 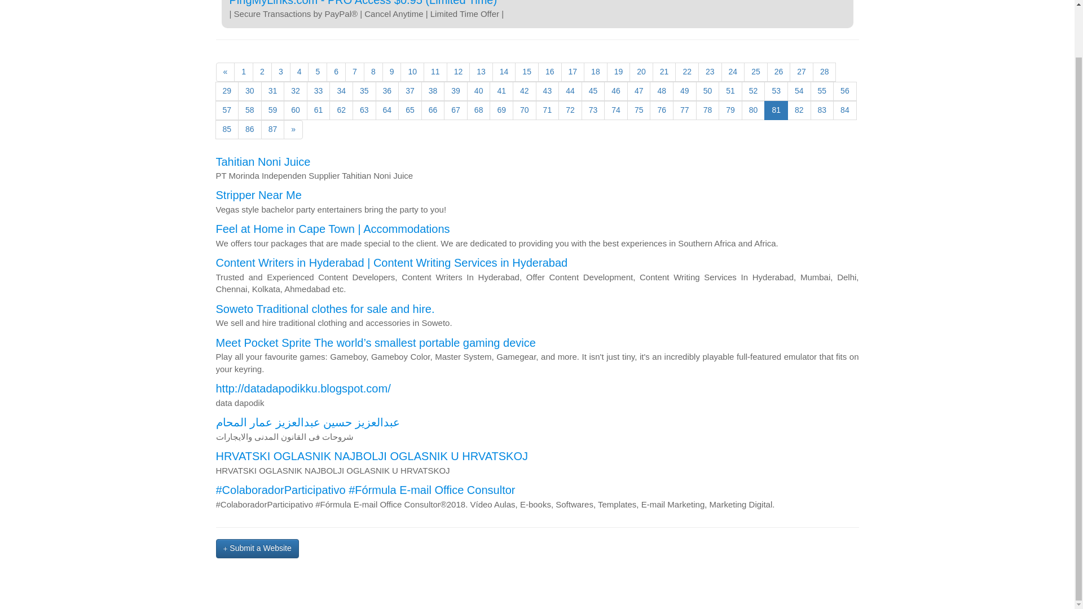 I want to click on 30, so click(x=250, y=91).